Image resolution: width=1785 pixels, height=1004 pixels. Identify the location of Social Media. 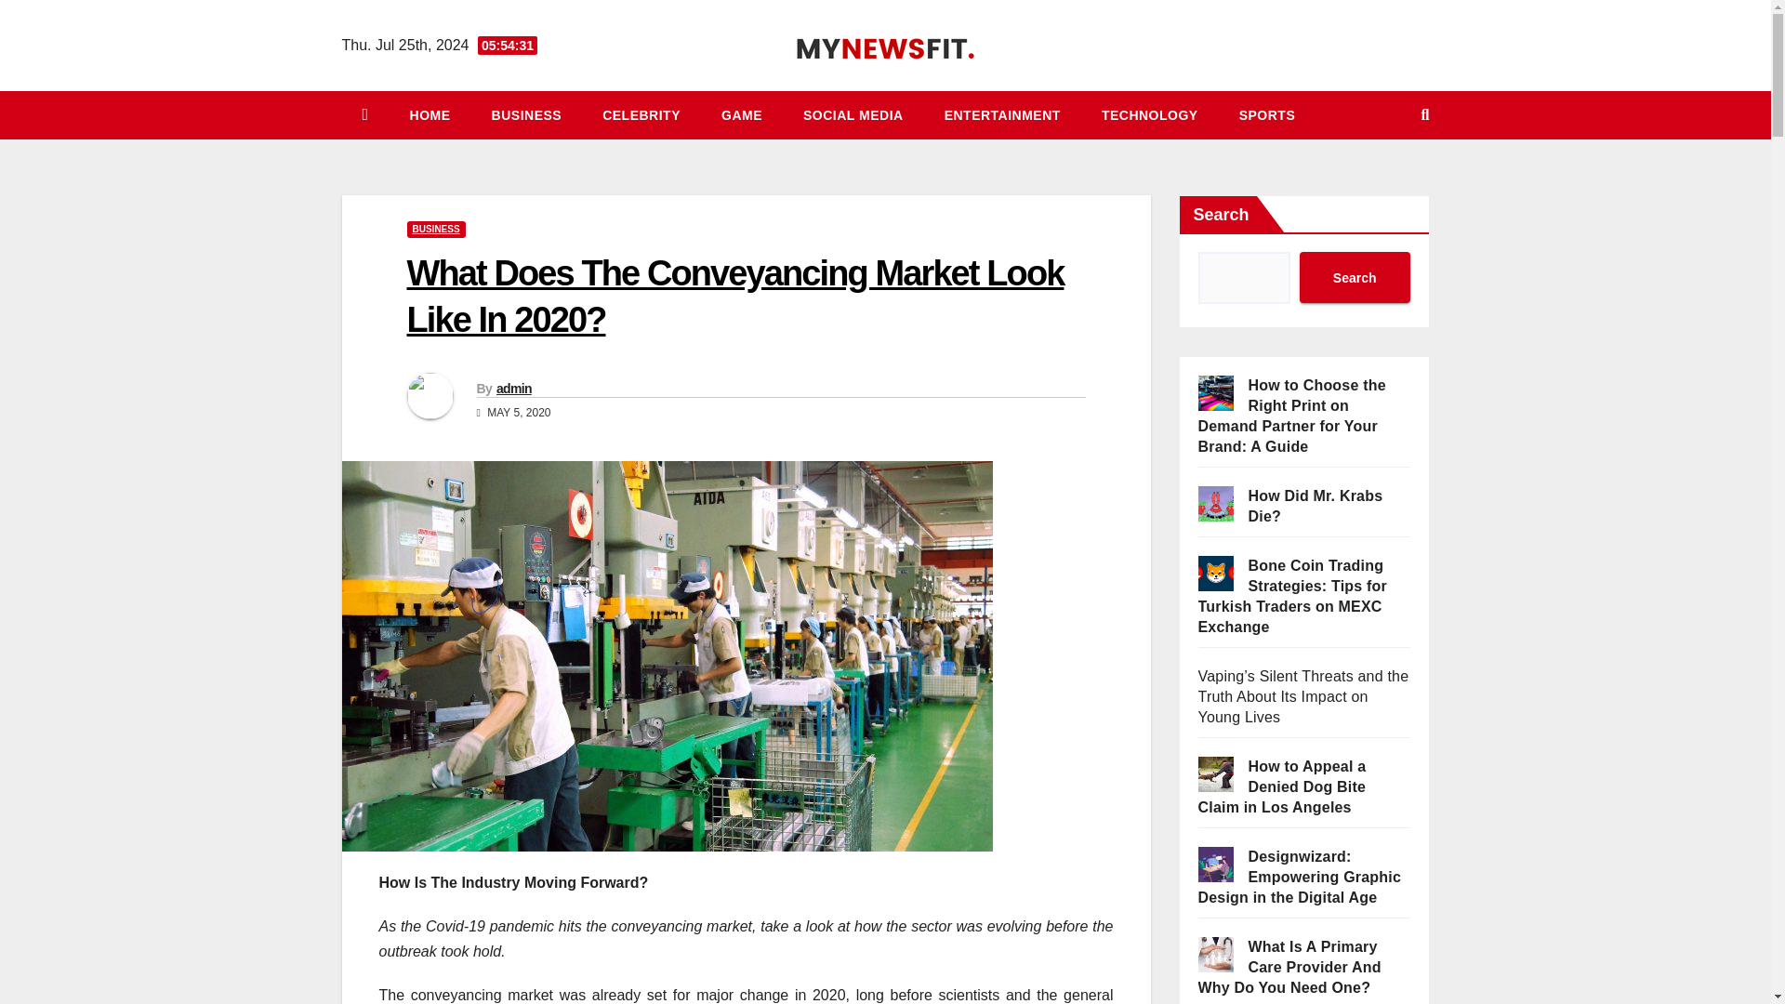
(853, 115).